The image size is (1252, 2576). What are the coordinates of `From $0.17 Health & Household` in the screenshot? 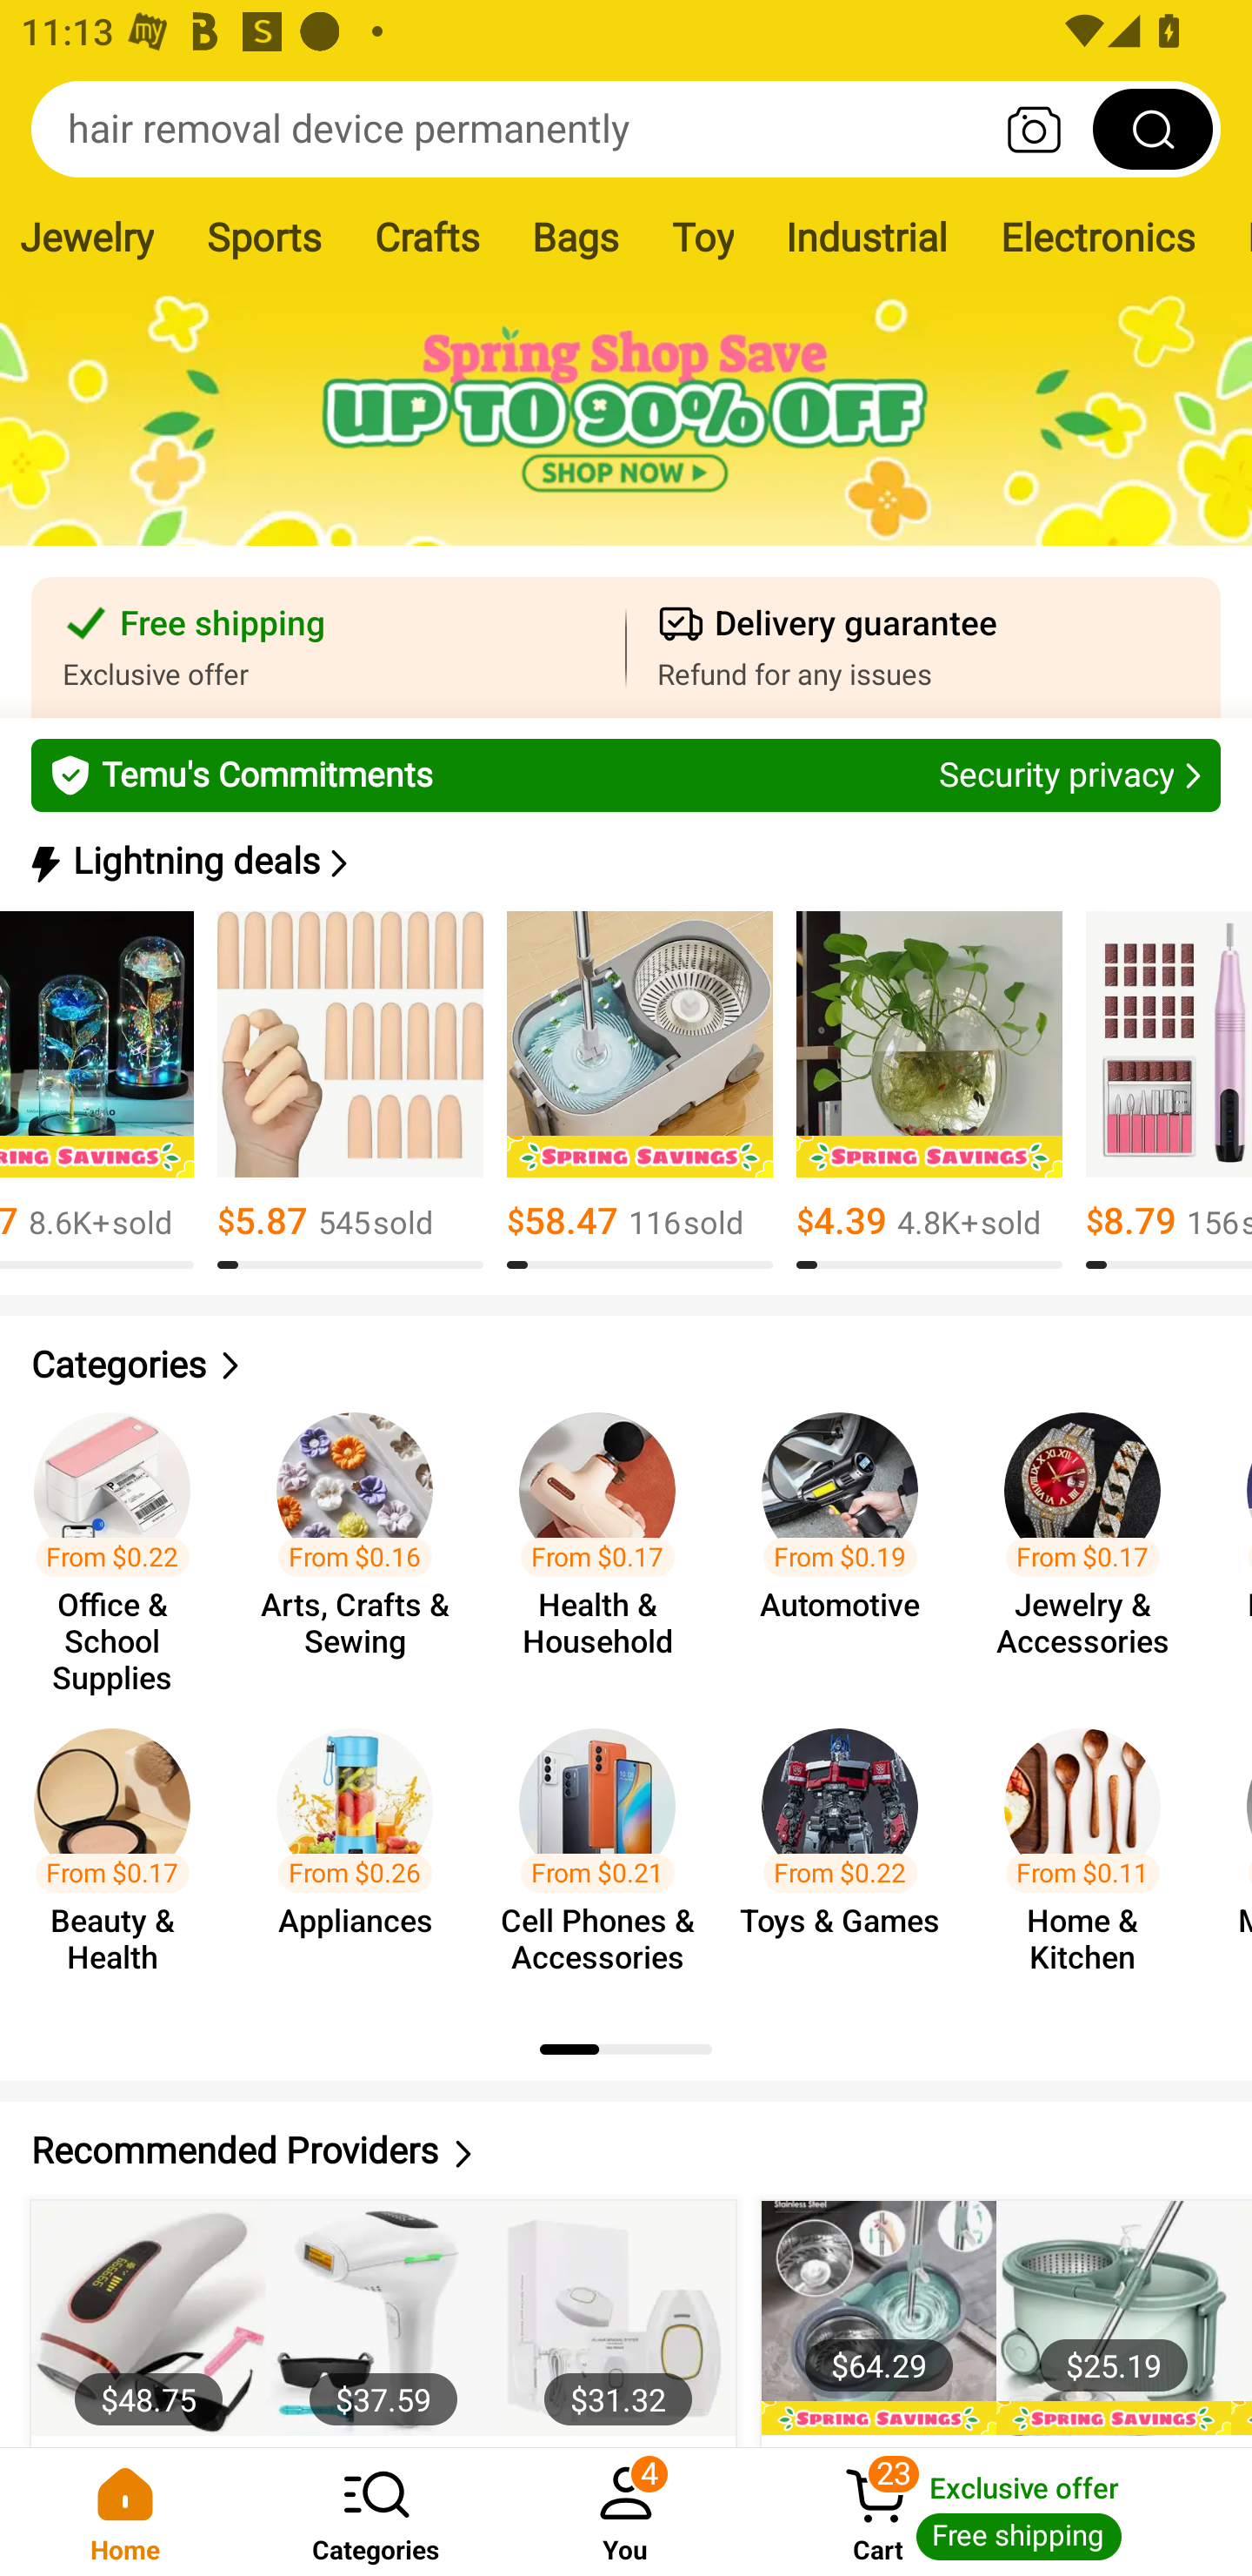 It's located at (606, 1539).